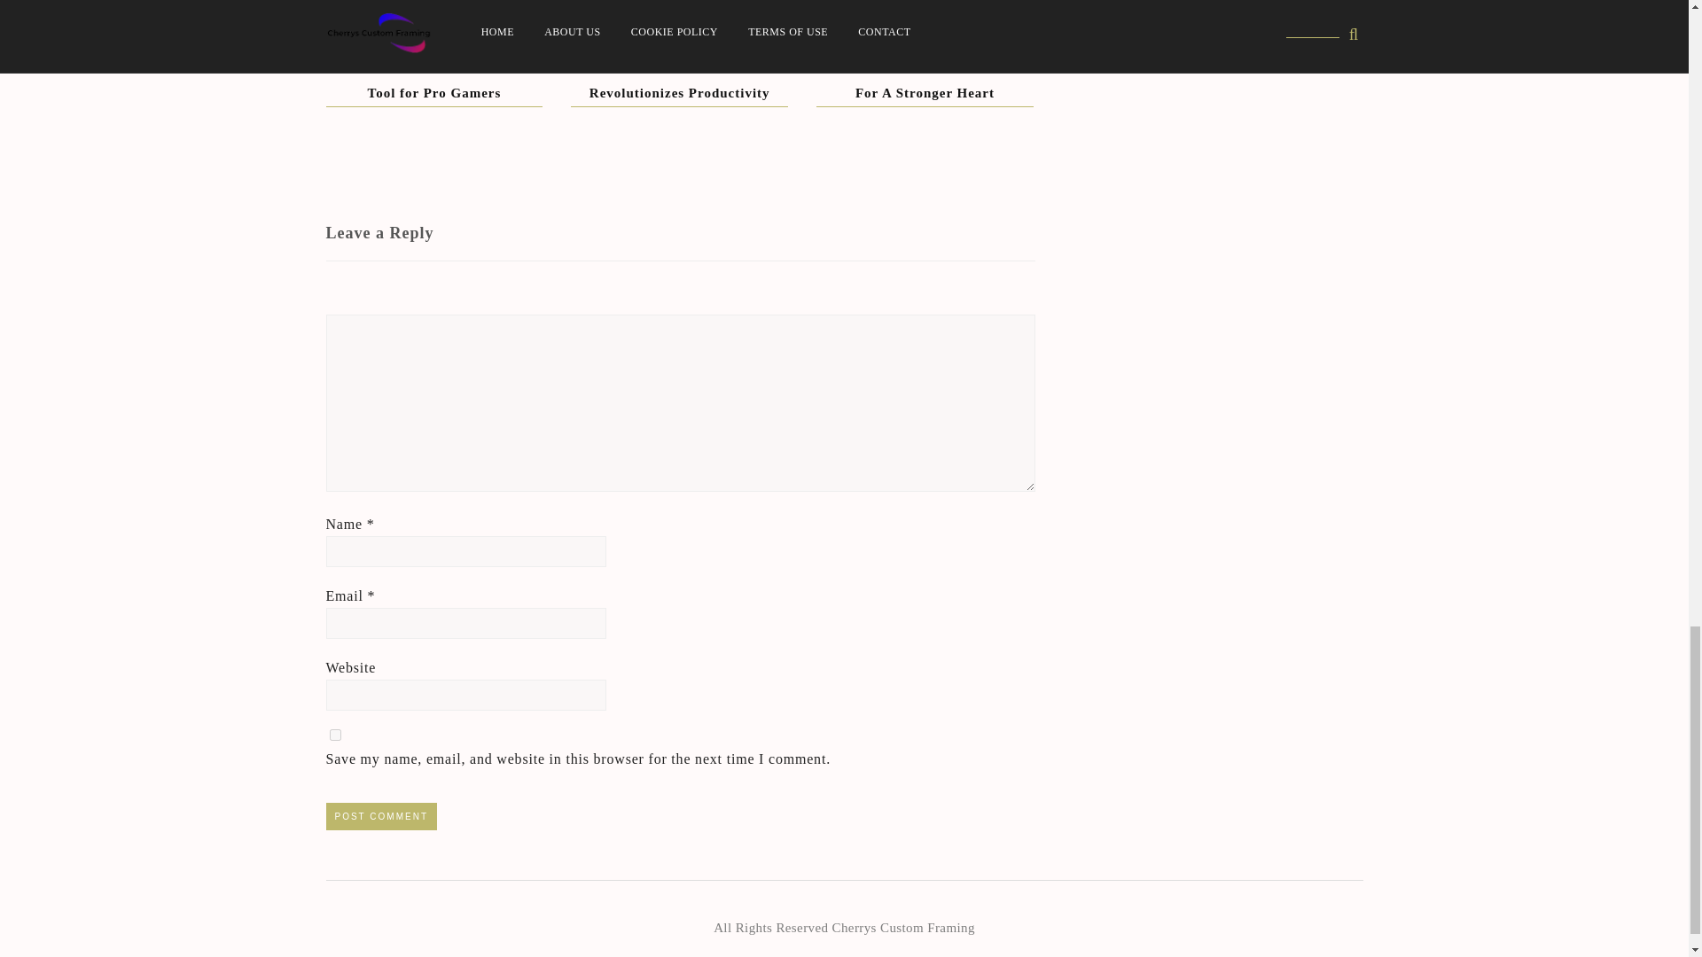 The width and height of the screenshot is (1702, 957). What do you see at coordinates (925, 80) in the screenshot?
I see `Top Cardiovascular Health Tips For A Stronger Heart` at bounding box center [925, 80].